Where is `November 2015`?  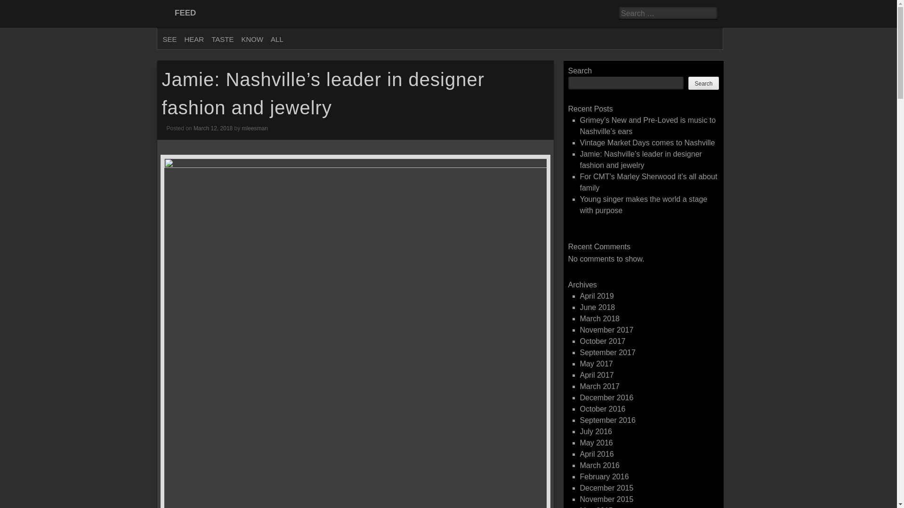
November 2015 is located at coordinates (606, 500).